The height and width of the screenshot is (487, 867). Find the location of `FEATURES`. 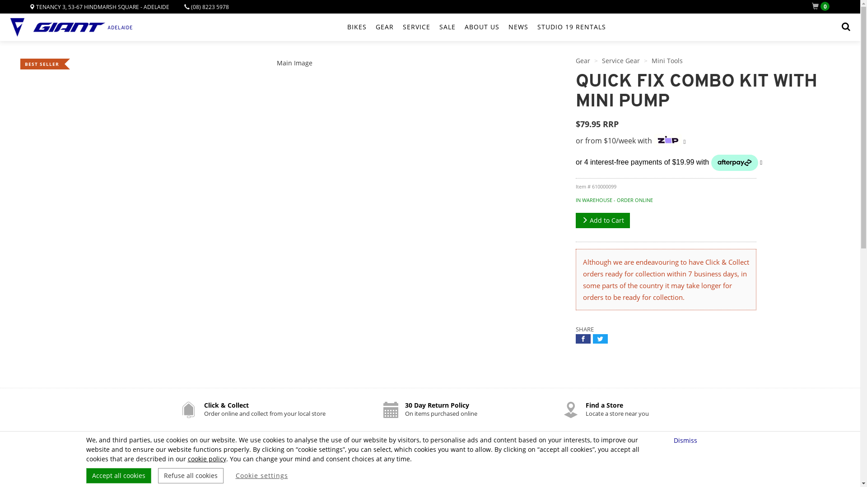

FEATURES is located at coordinates (430, 450).